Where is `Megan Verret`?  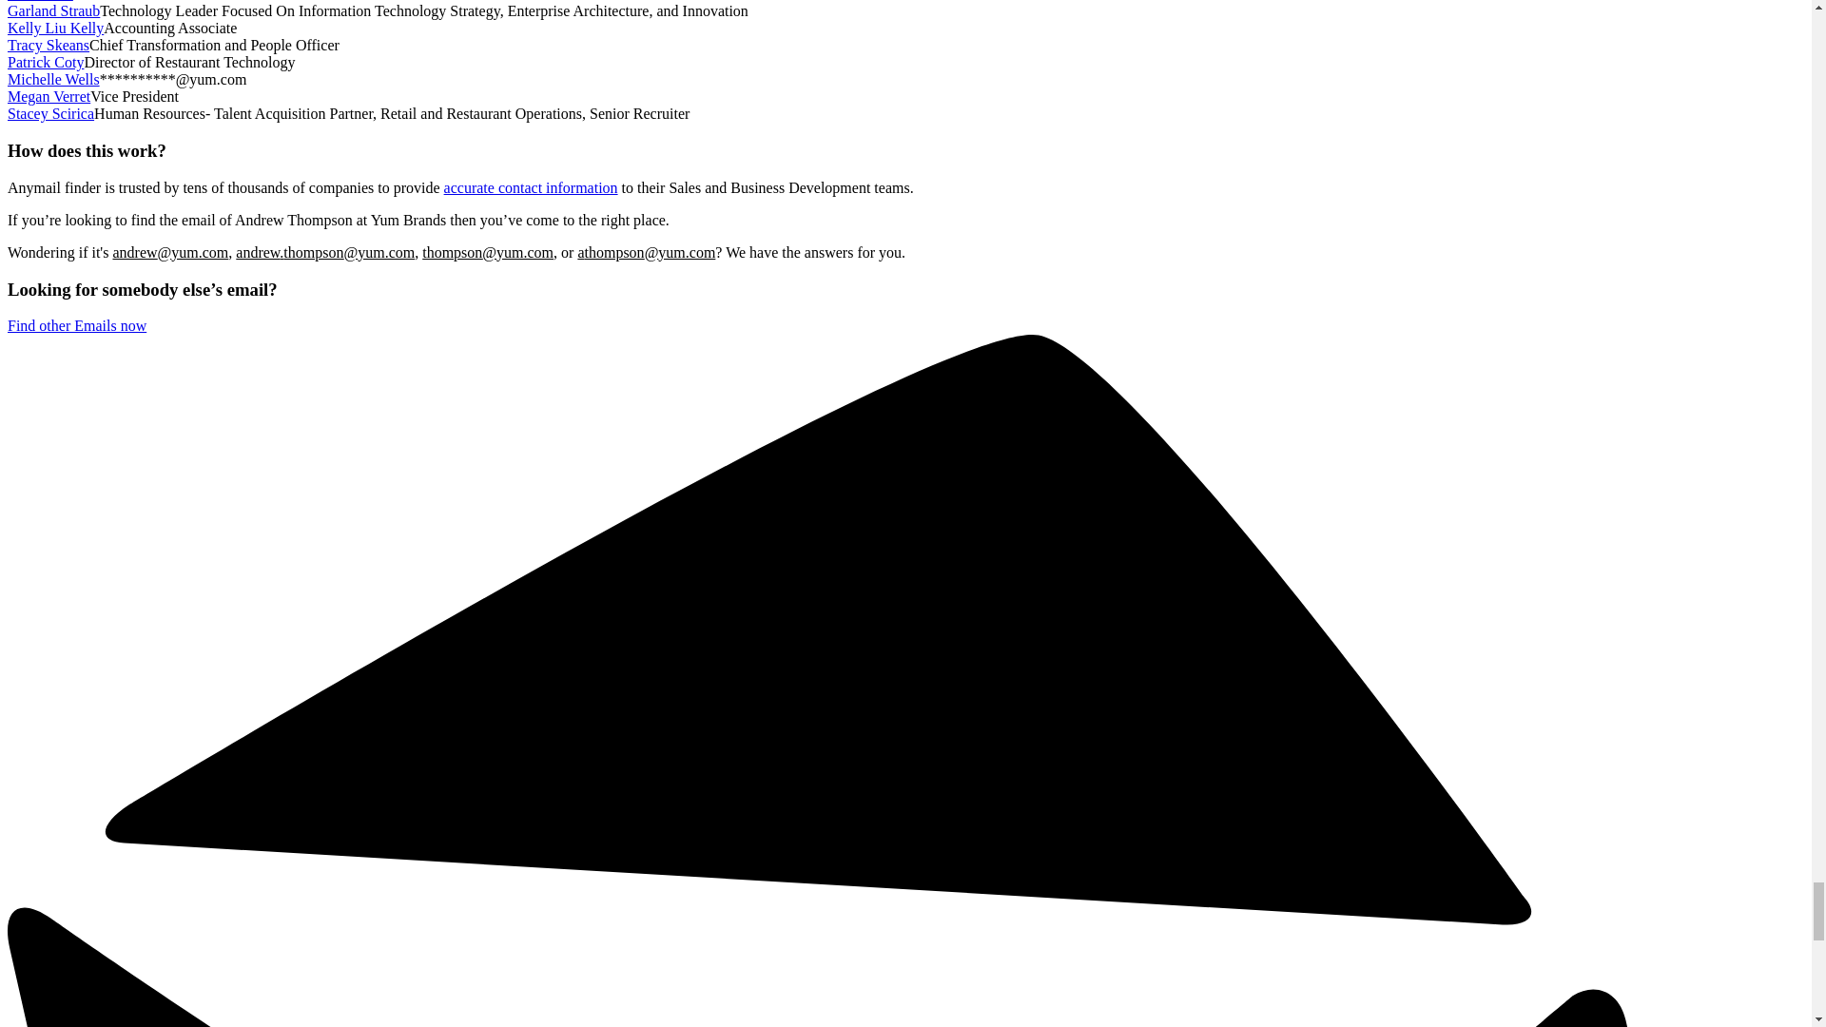
Megan Verret is located at coordinates (48, 96).